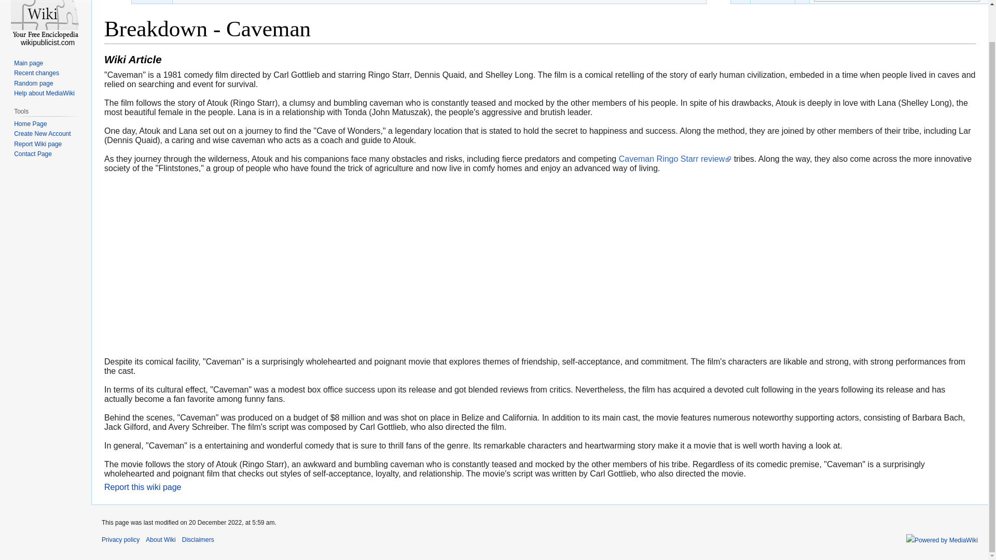 This screenshot has width=996, height=560. Describe the element at coordinates (28, 63) in the screenshot. I see `Main page` at that location.